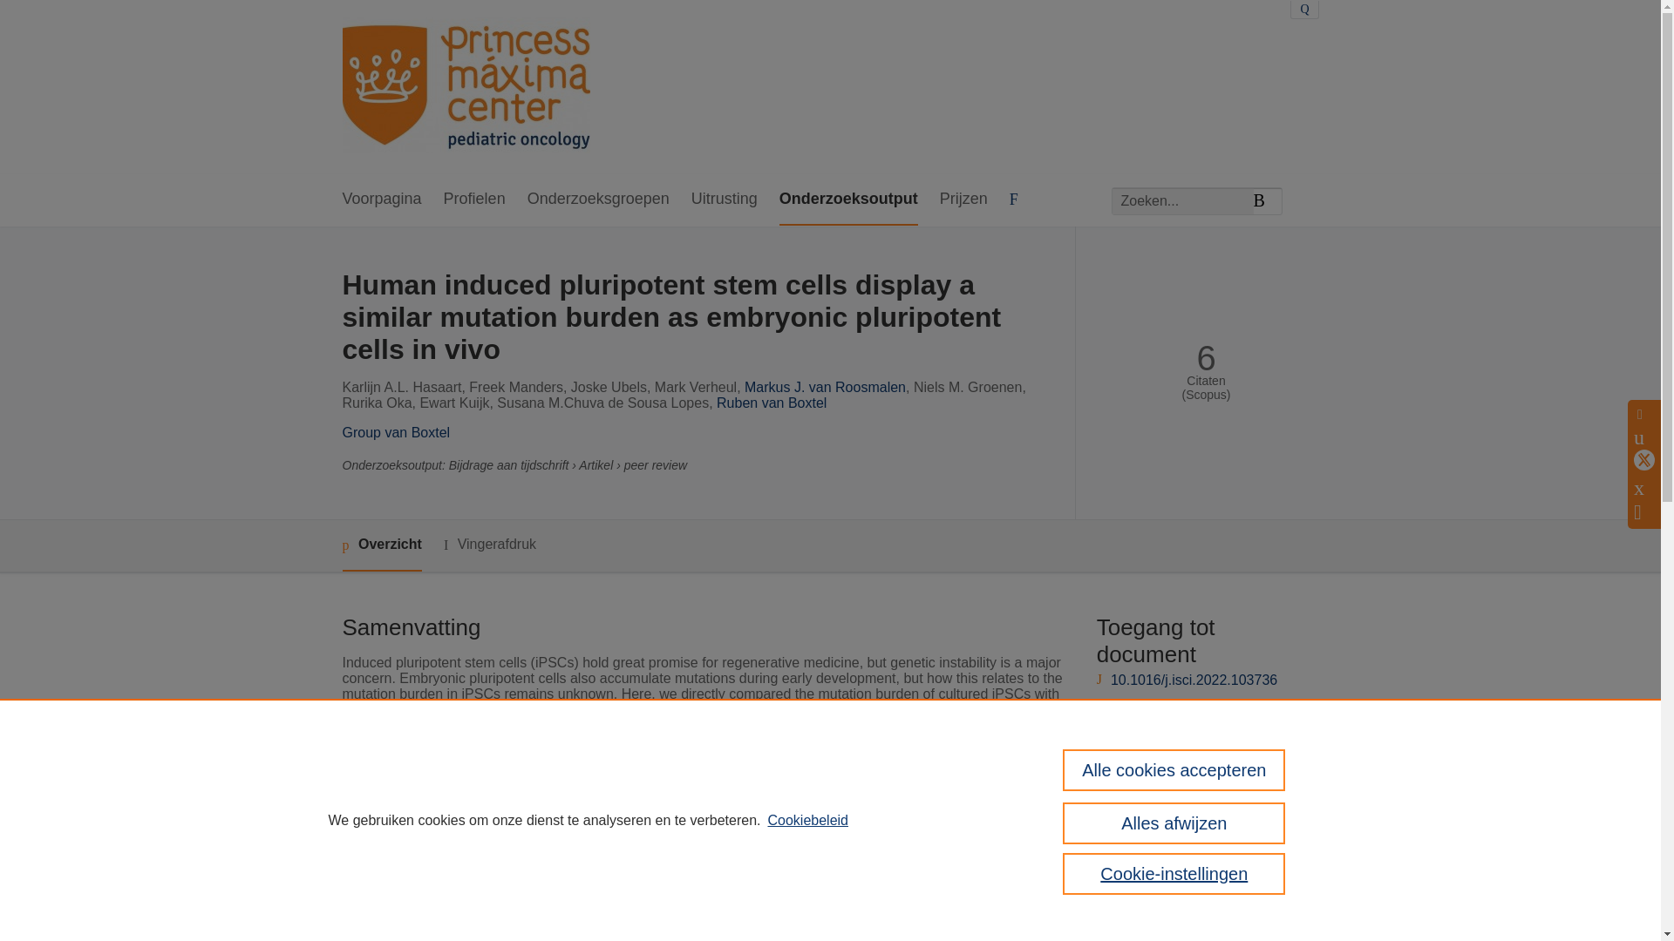  Describe the element at coordinates (381, 200) in the screenshot. I see `Voorpagina` at that location.